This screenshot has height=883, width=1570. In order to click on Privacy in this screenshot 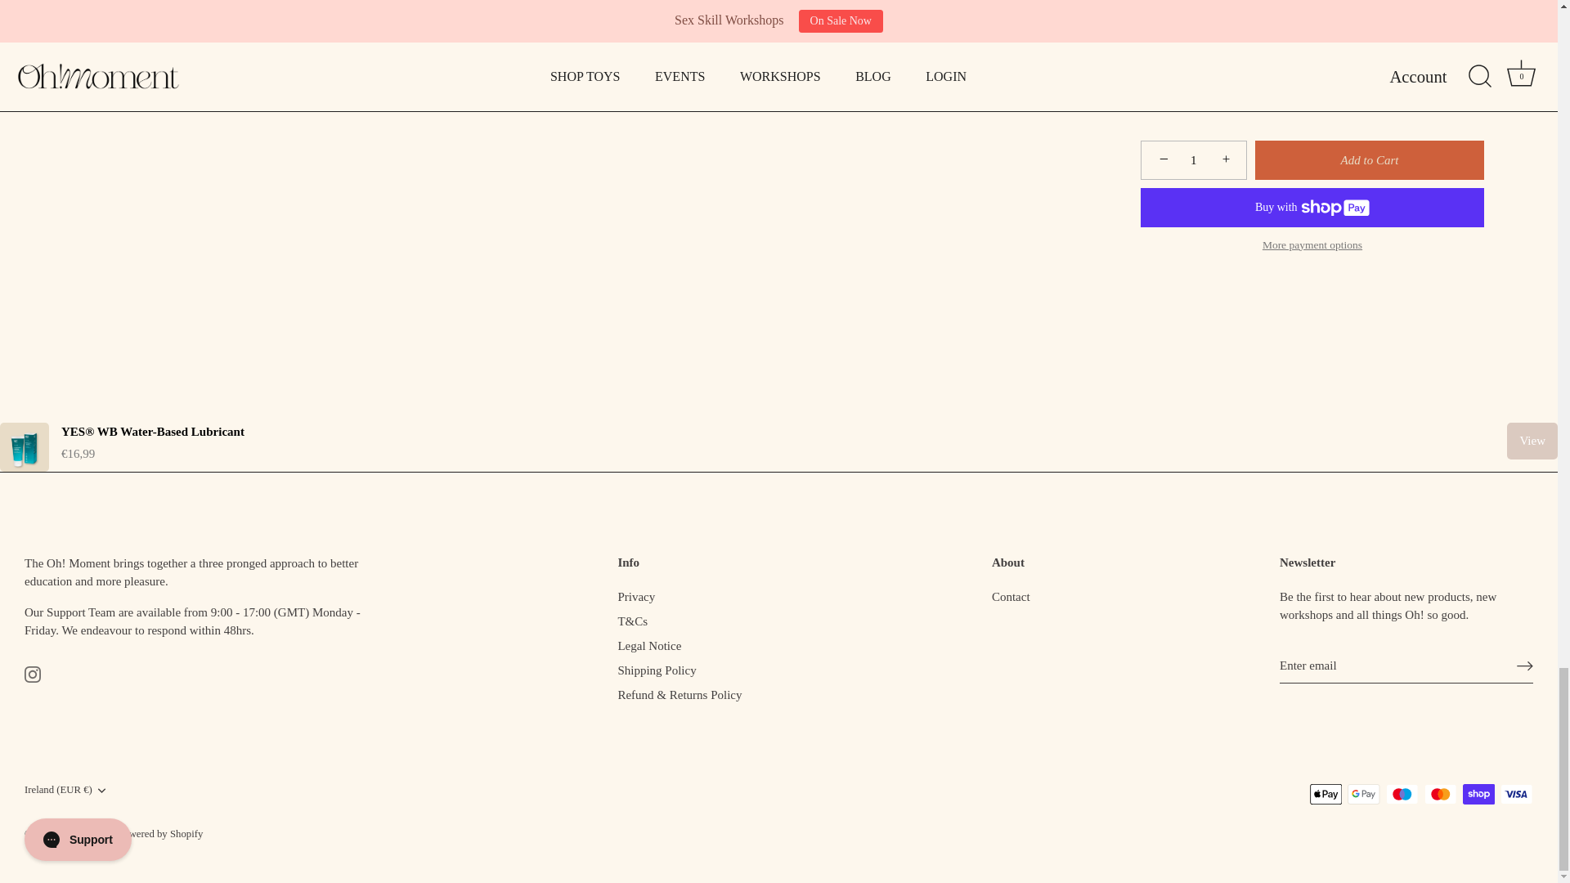, I will do `click(635, 597)`.